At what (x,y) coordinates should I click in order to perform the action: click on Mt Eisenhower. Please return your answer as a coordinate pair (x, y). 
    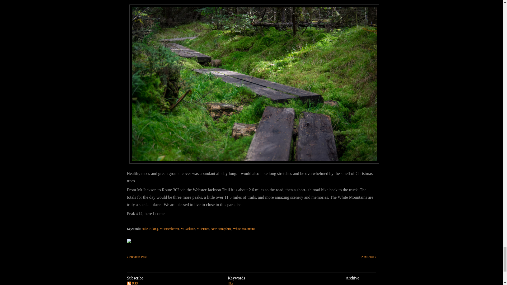
    Looking at the image, I should click on (169, 229).